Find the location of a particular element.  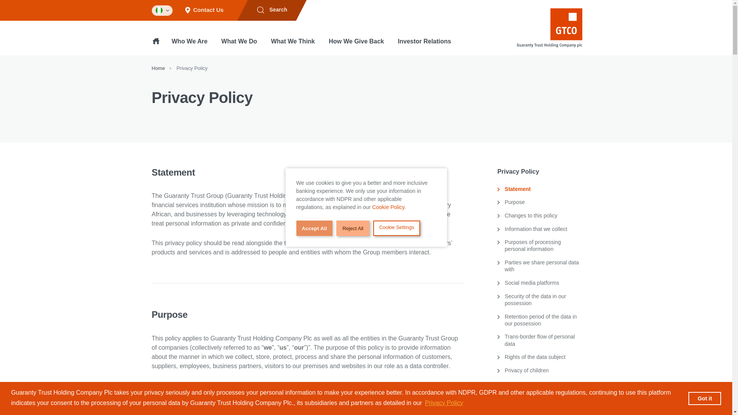

Who We Are is located at coordinates (189, 46).